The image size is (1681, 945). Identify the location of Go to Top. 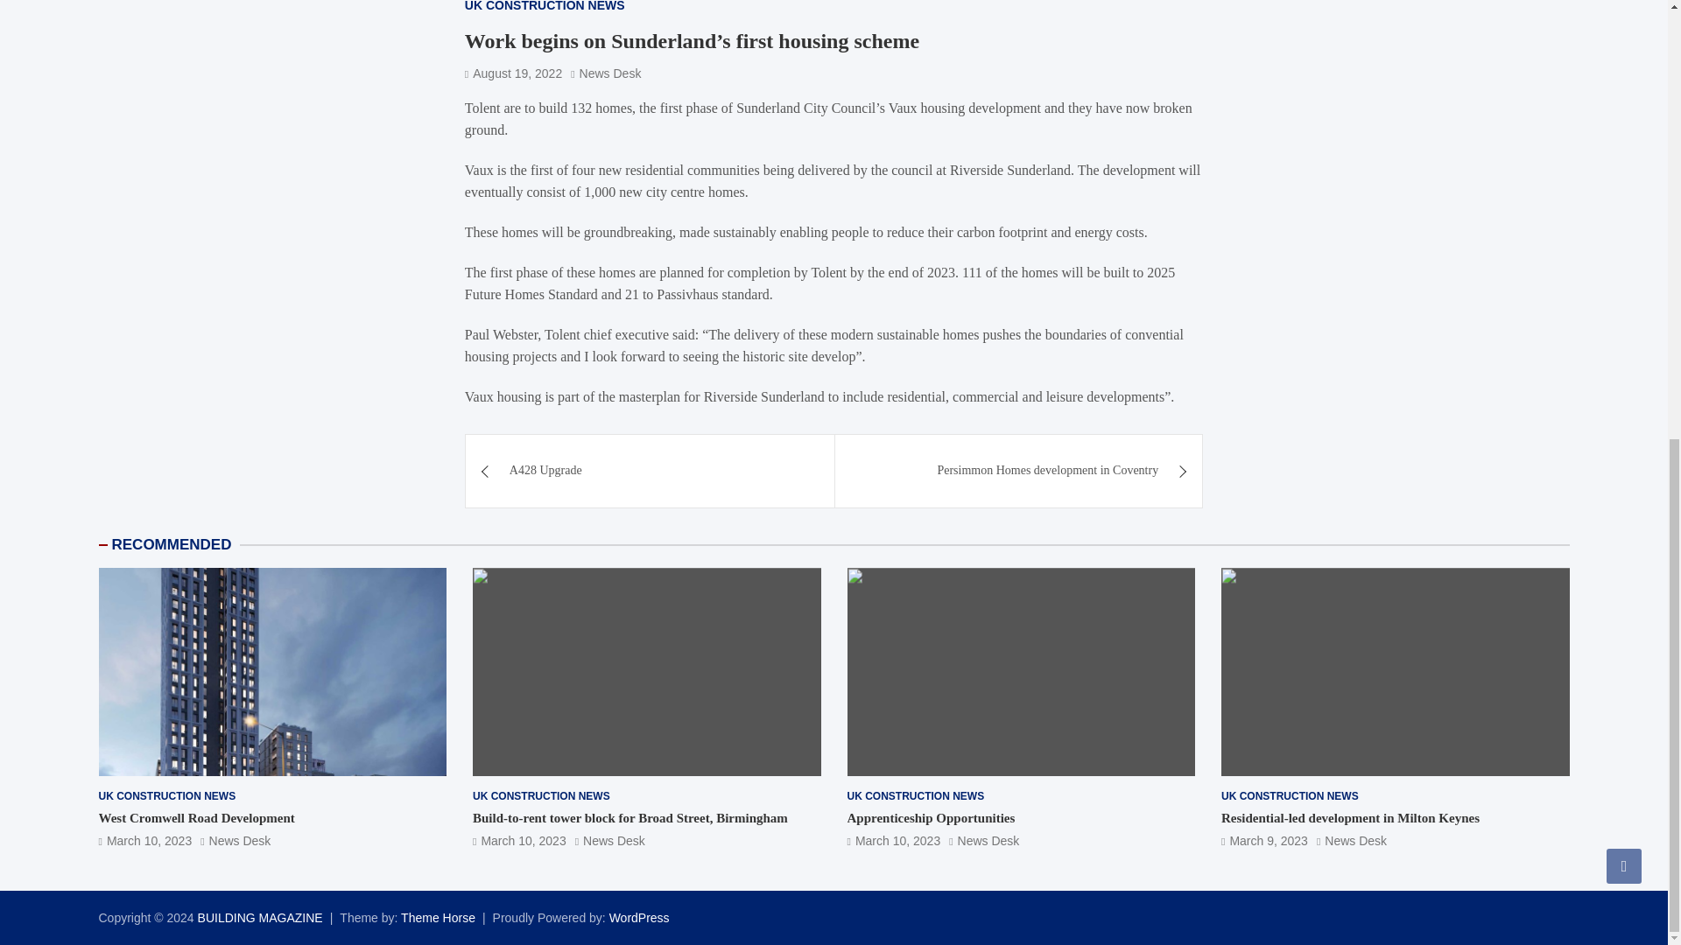
(1624, 47).